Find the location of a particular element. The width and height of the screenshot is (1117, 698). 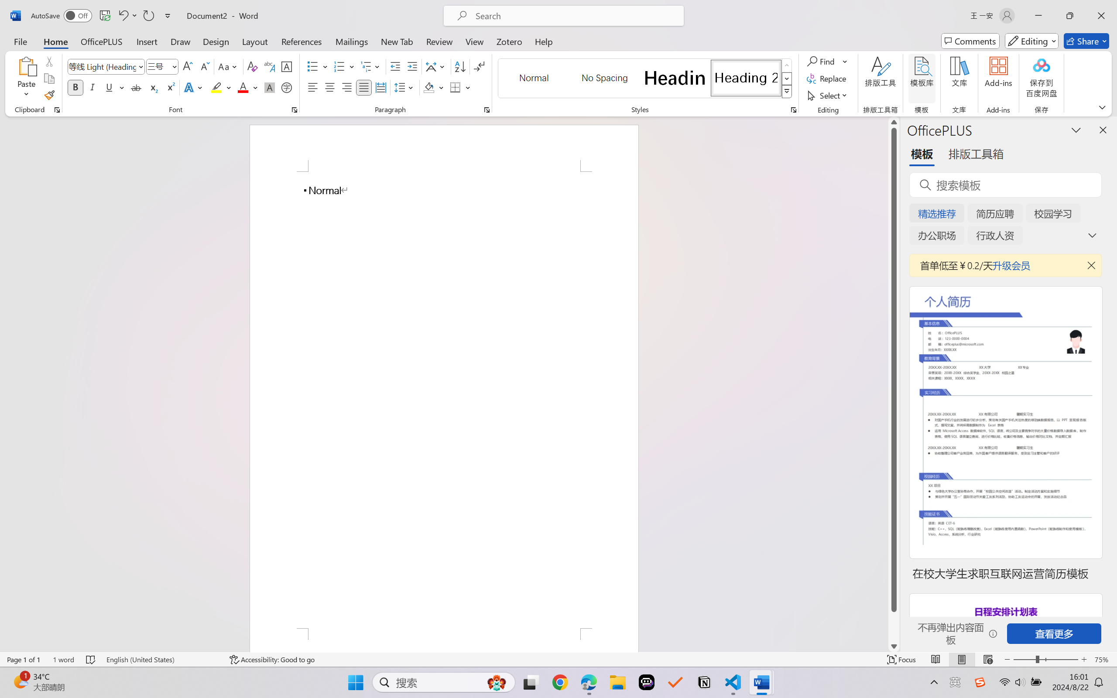

Font Size is located at coordinates (158, 66).